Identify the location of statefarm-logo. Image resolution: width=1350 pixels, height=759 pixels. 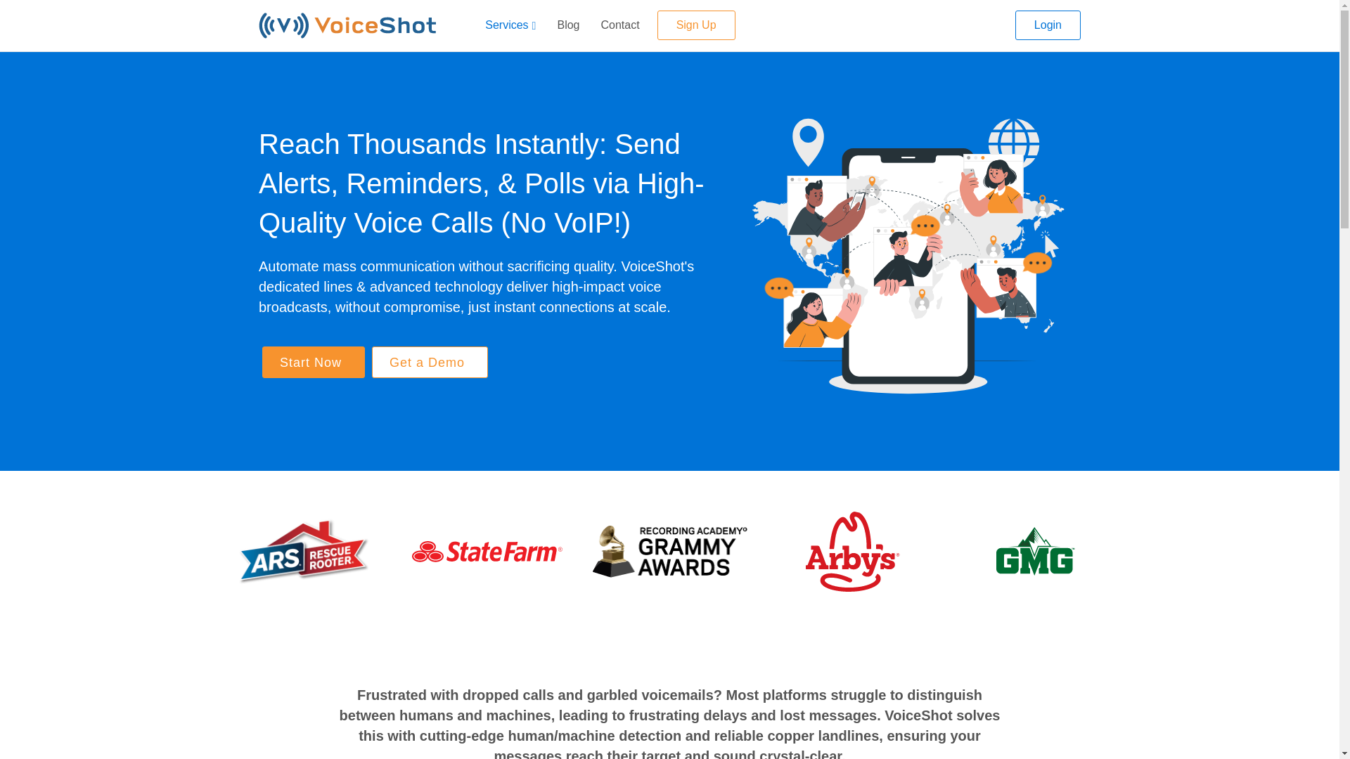
(487, 552).